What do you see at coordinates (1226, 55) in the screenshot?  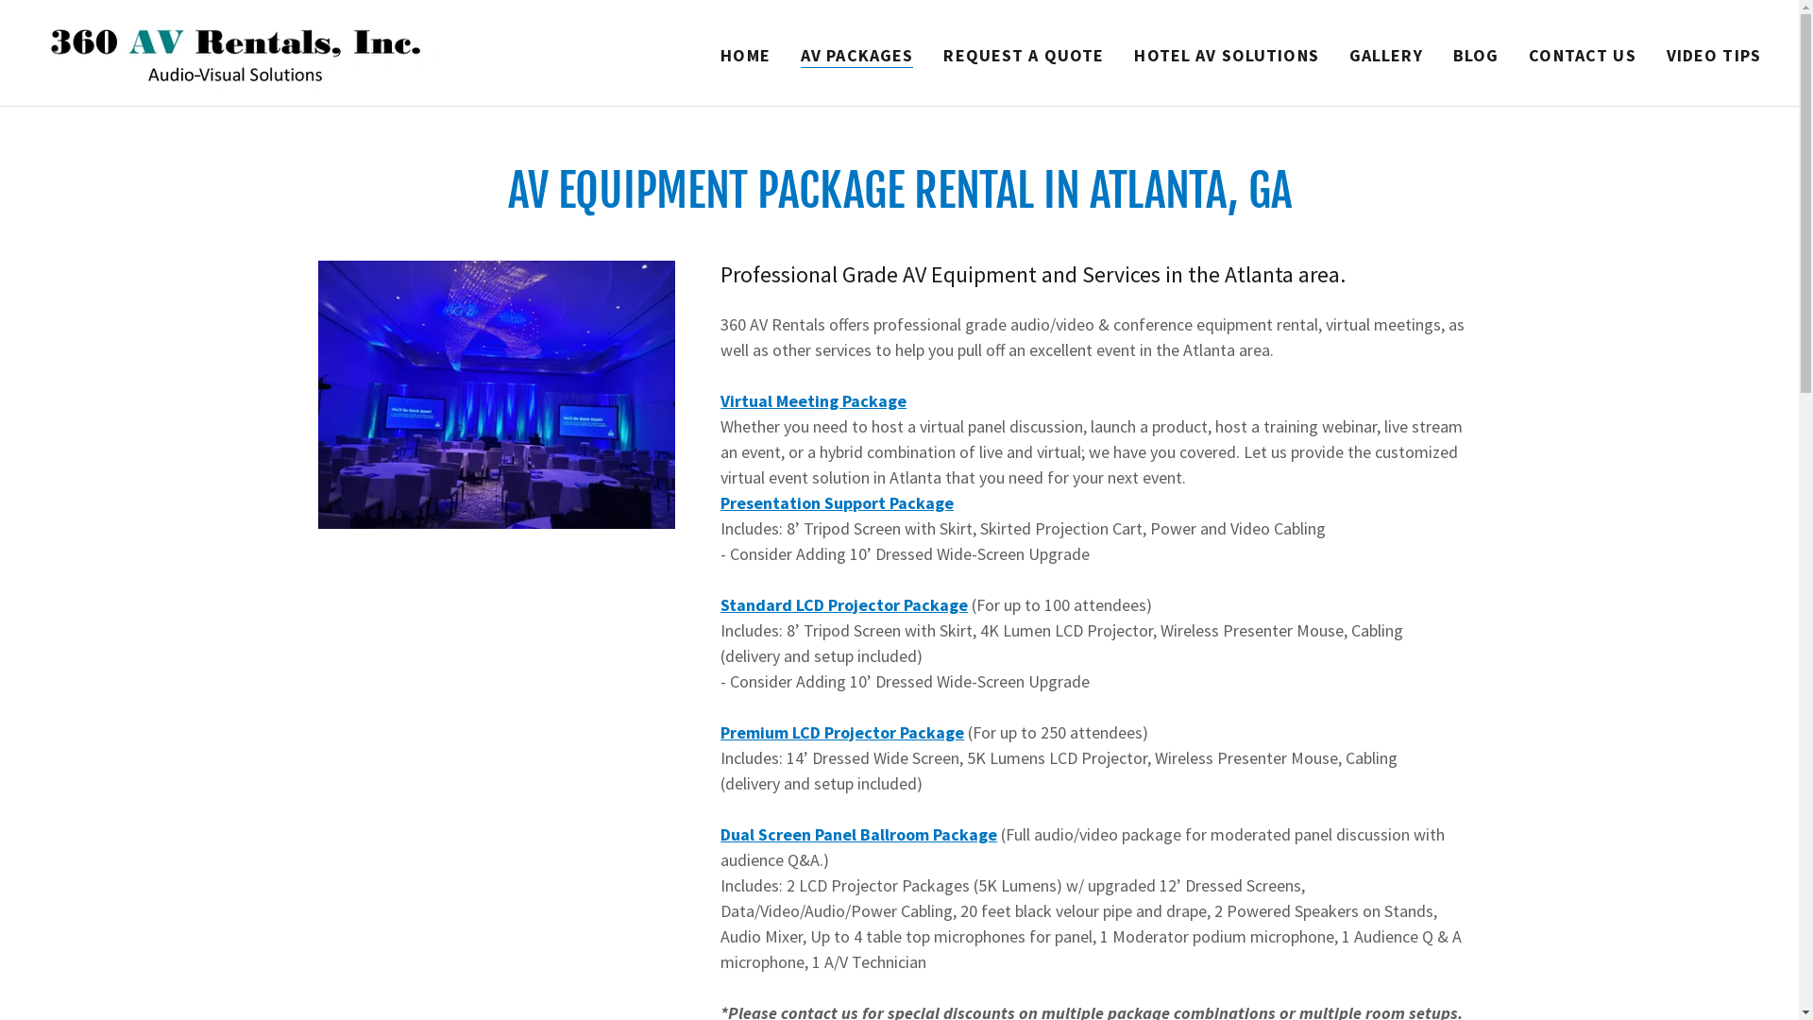 I see `HOTEL AV SOLUTIONS` at bounding box center [1226, 55].